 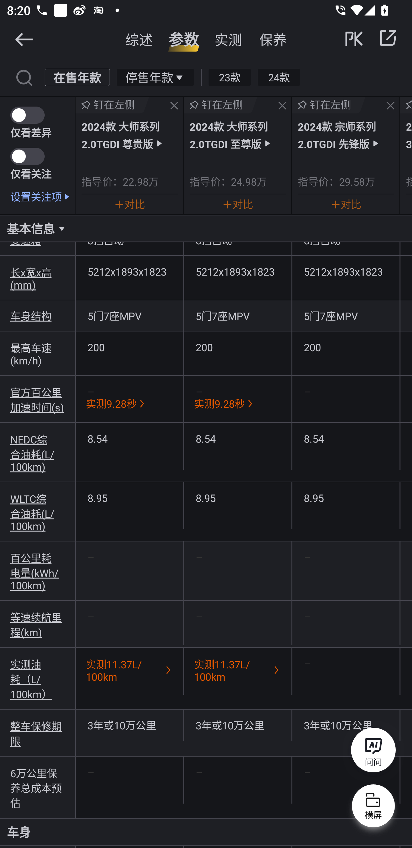 I want to click on 5门7座MPV, so click(x=346, y=316).